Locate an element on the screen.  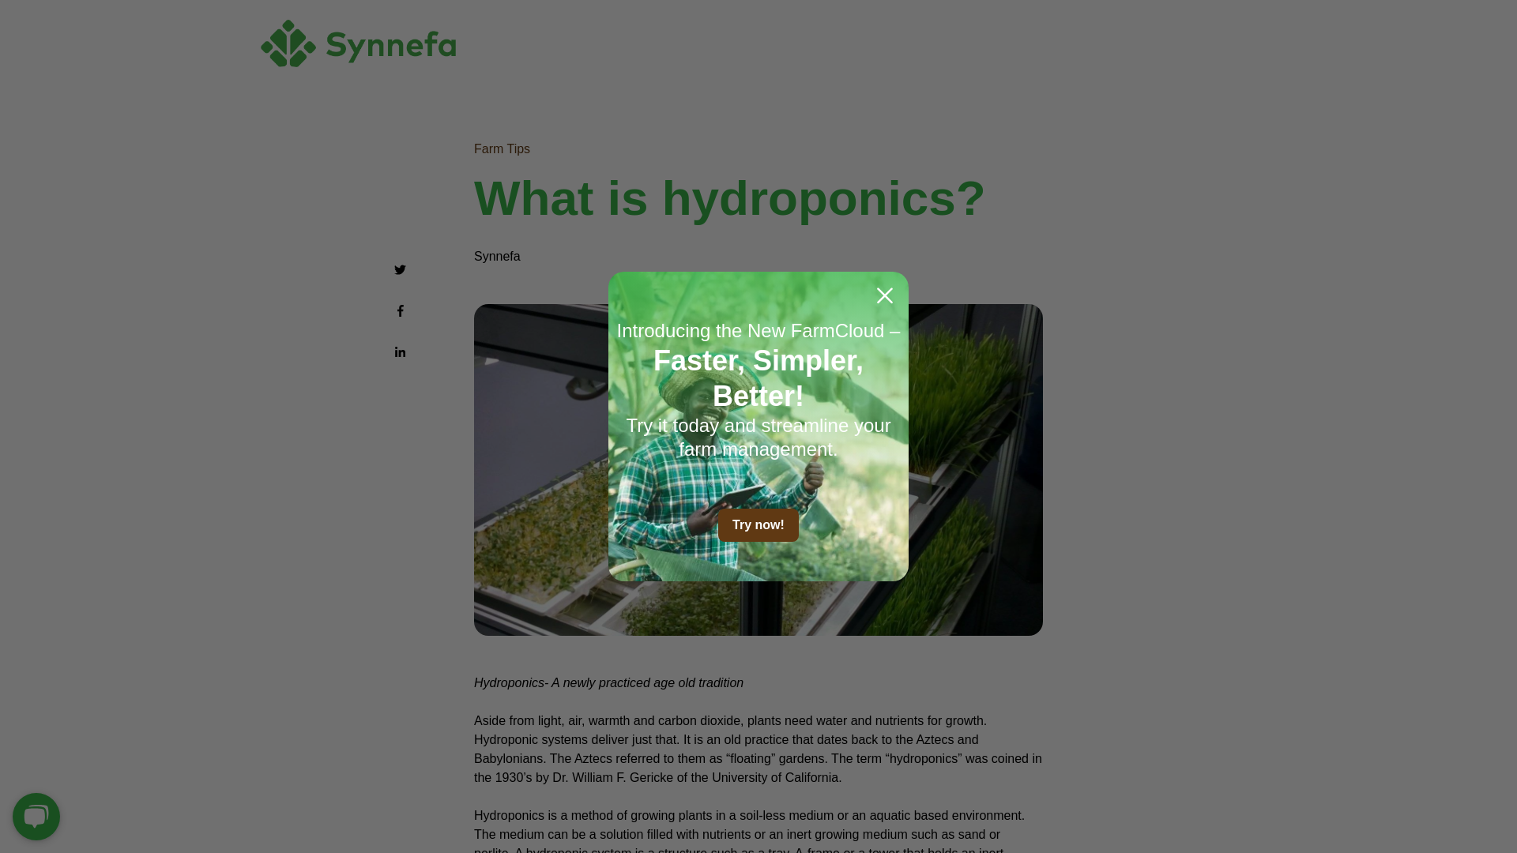
Share this blog post on Facebook is located at coordinates (400, 311).